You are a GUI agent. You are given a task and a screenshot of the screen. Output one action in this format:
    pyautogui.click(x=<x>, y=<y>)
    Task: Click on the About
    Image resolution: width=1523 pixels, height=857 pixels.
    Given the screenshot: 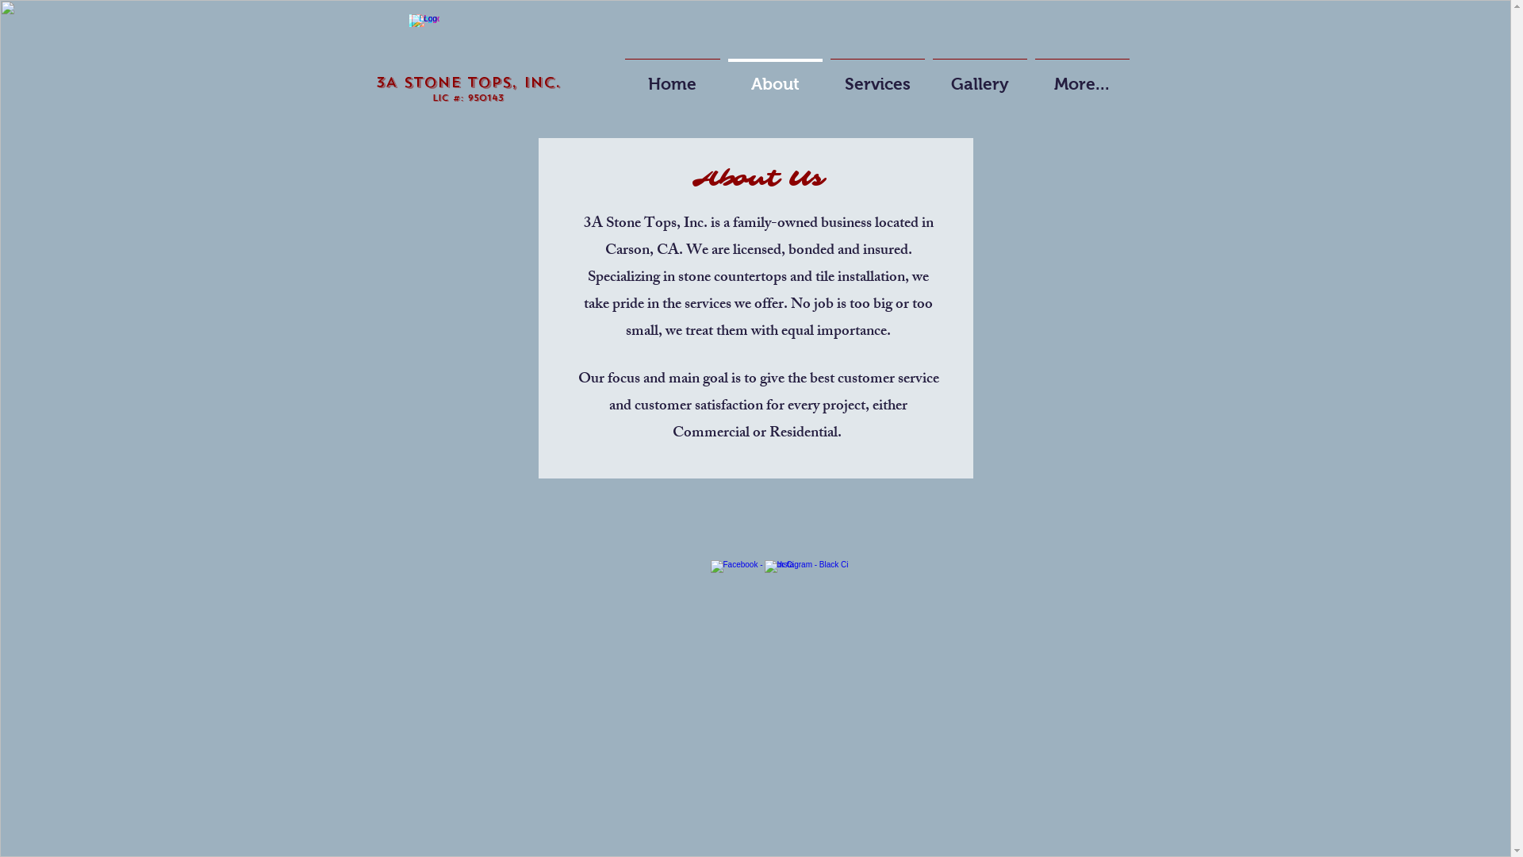 What is the action you would take?
    pyautogui.click(x=774, y=76)
    